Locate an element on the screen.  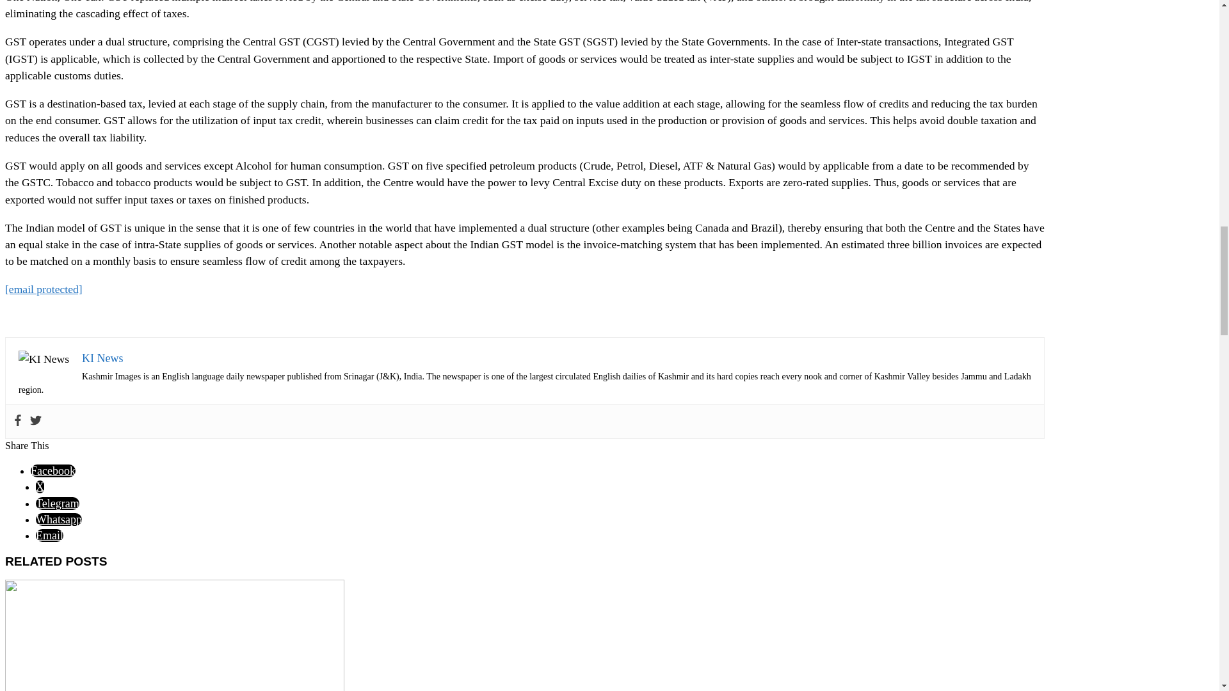
Facebook is located at coordinates (52, 471).